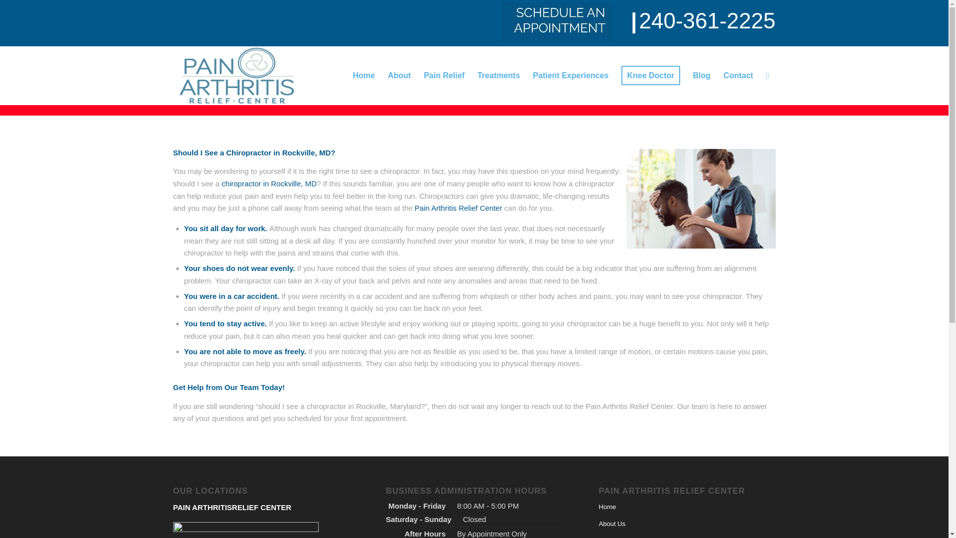  What do you see at coordinates (707, 20) in the screenshot?
I see `240-361-2225` at bounding box center [707, 20].